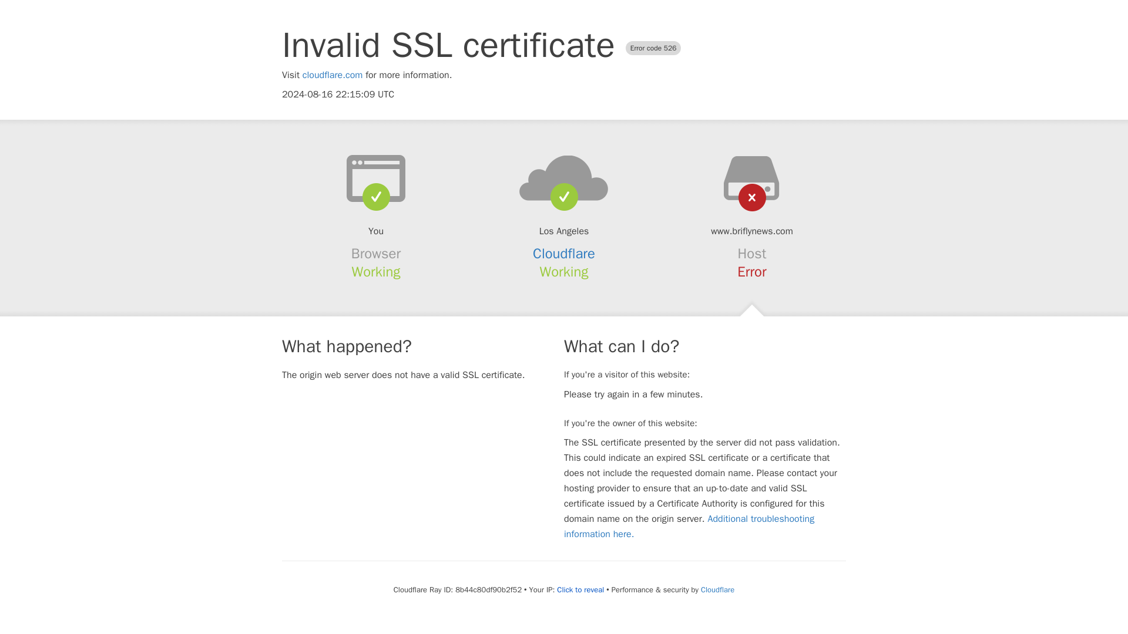 The image size is (1128, 634). I want to click on Cloudflare, so click(717, 589).